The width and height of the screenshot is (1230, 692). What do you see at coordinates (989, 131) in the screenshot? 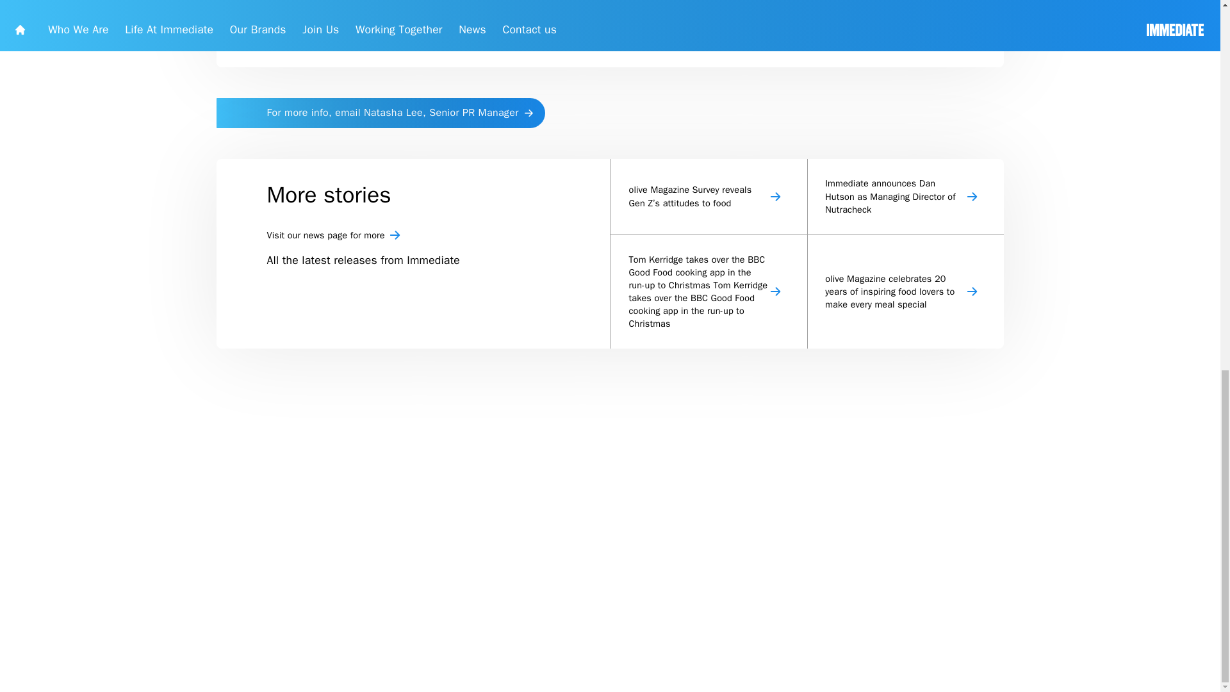
I see `Christine Hayes` at bounding box center [989, 131].